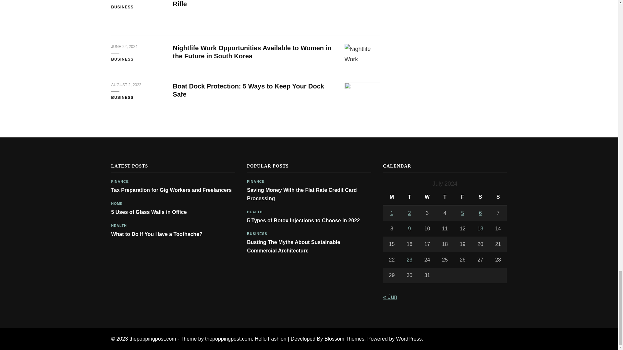  Describe the element at coordinates (480, 197) in the screenshot. I see `Saturday` at that location.